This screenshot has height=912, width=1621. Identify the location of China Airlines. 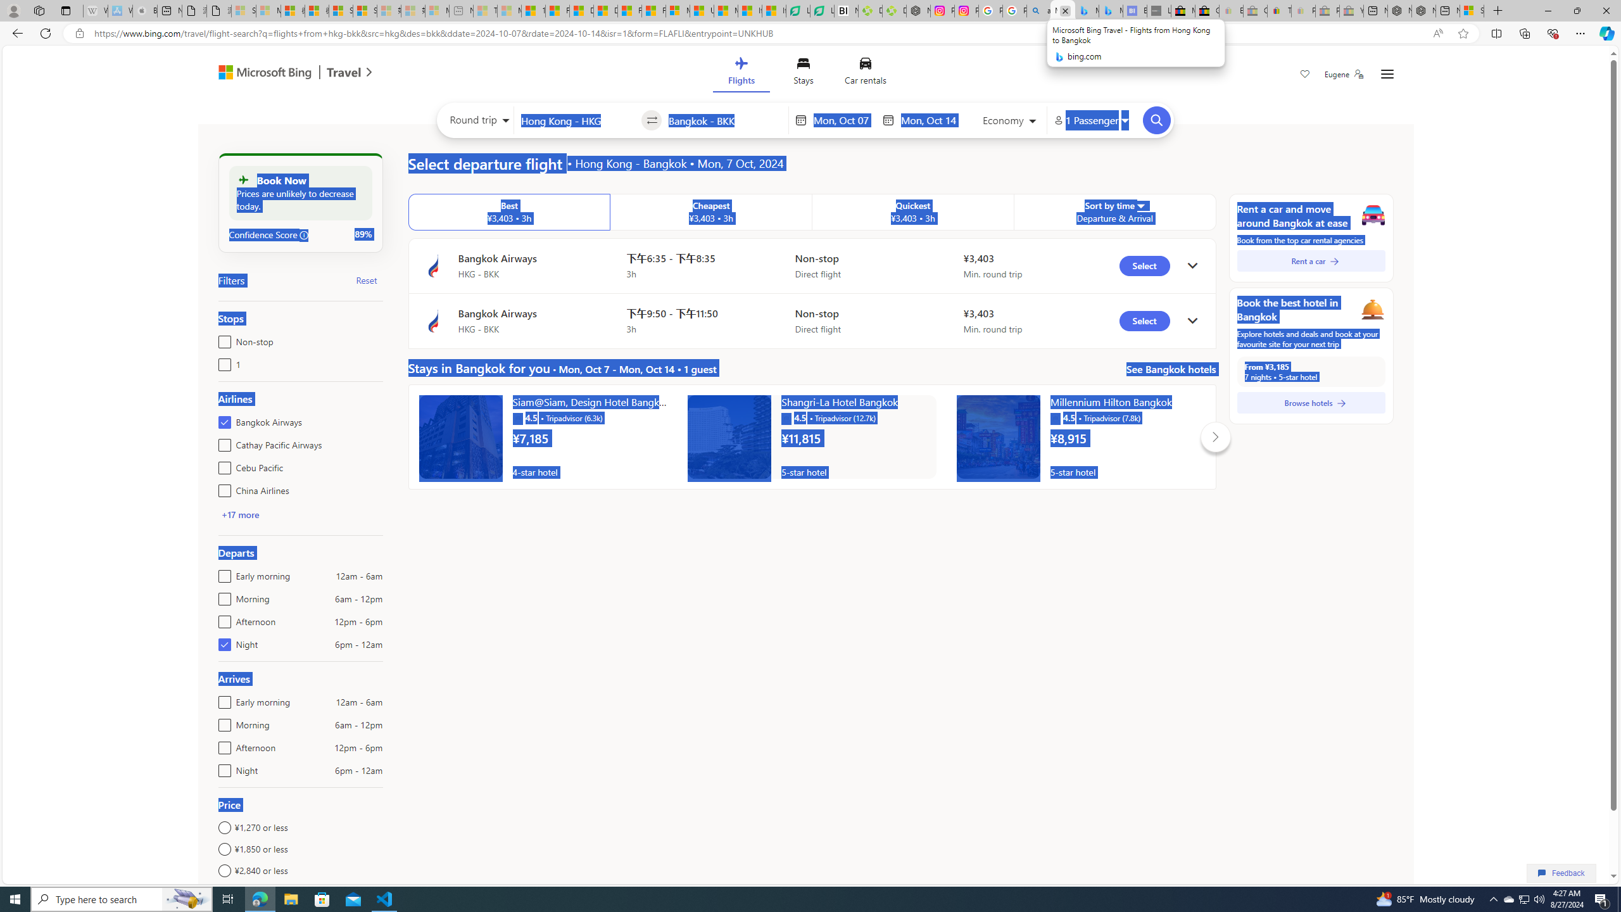
(222, 488).